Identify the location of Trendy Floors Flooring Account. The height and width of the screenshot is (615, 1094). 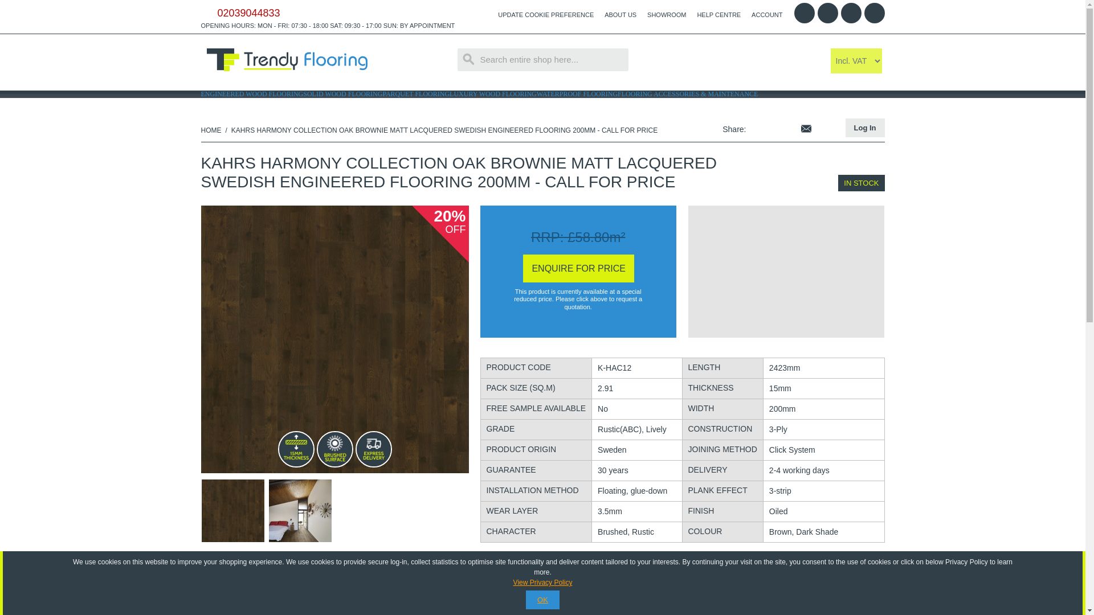
(767, 15).